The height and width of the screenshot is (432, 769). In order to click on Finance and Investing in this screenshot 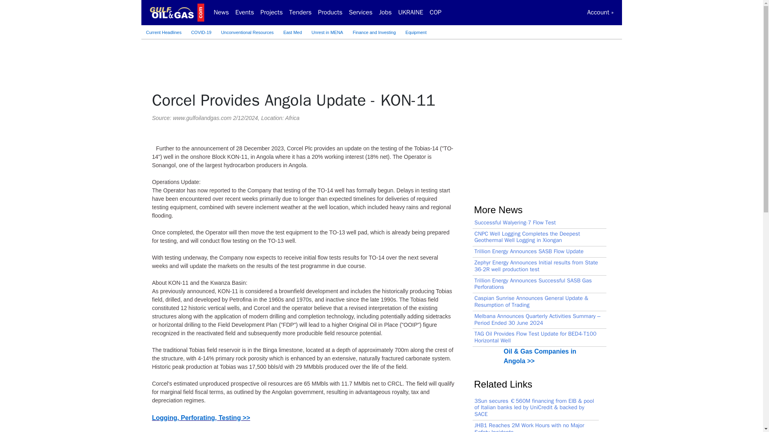, I will do `click(374, 32)`.